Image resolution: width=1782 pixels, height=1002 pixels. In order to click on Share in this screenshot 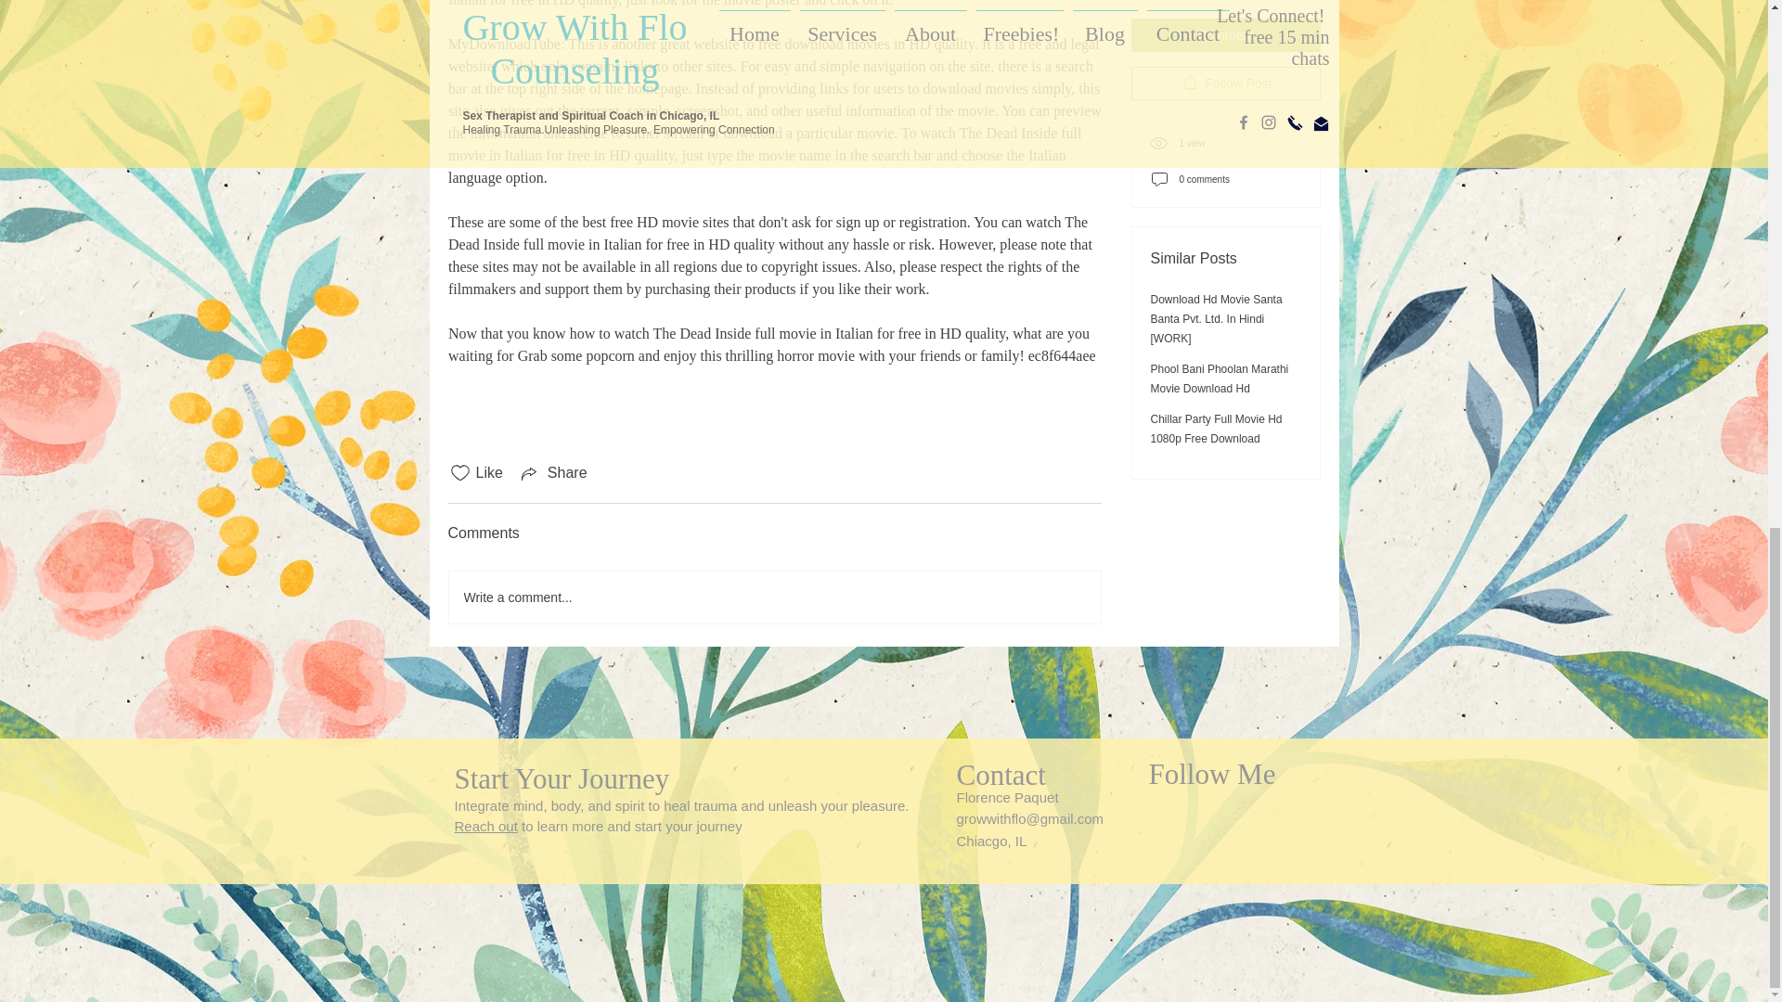, I will do `click(553, 472)`.